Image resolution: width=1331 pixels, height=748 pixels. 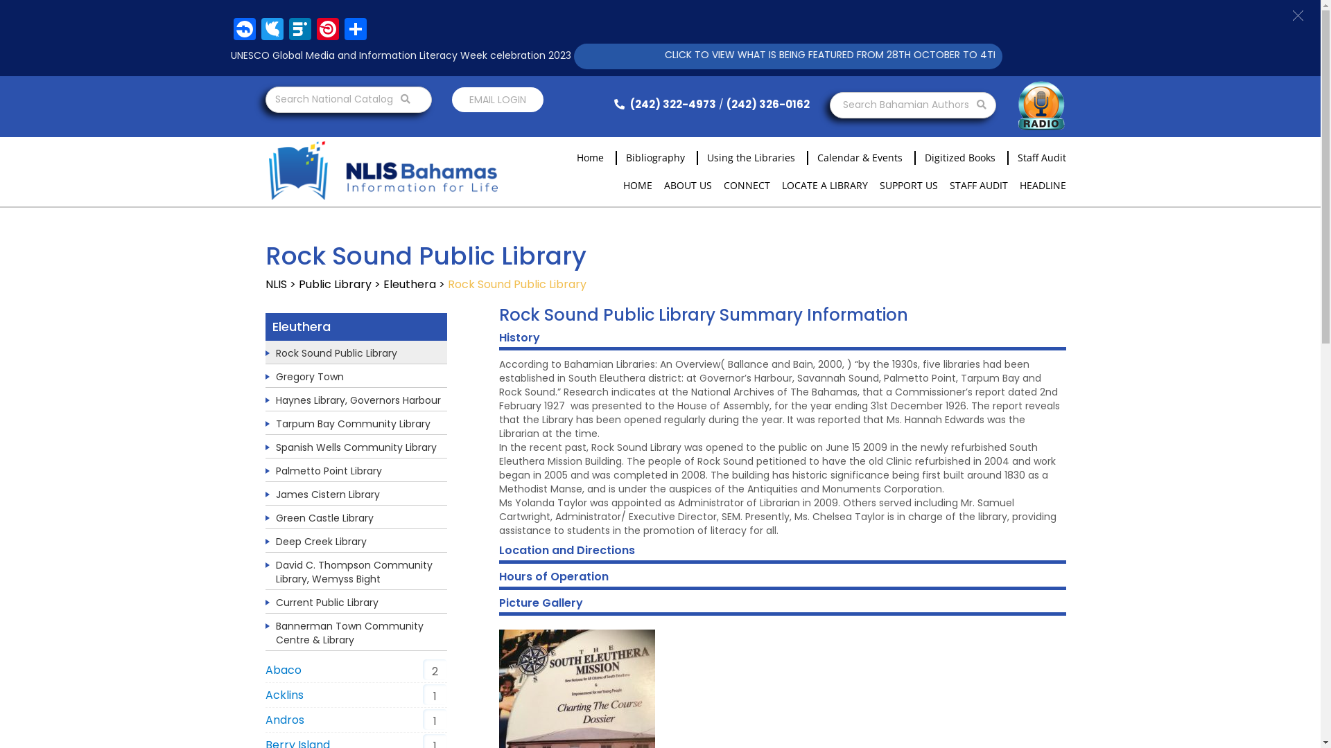 What do you see at coordinates (768, 104) in the screenshot?
I see `(242) 326-0162` at bounding box center [768, 104].